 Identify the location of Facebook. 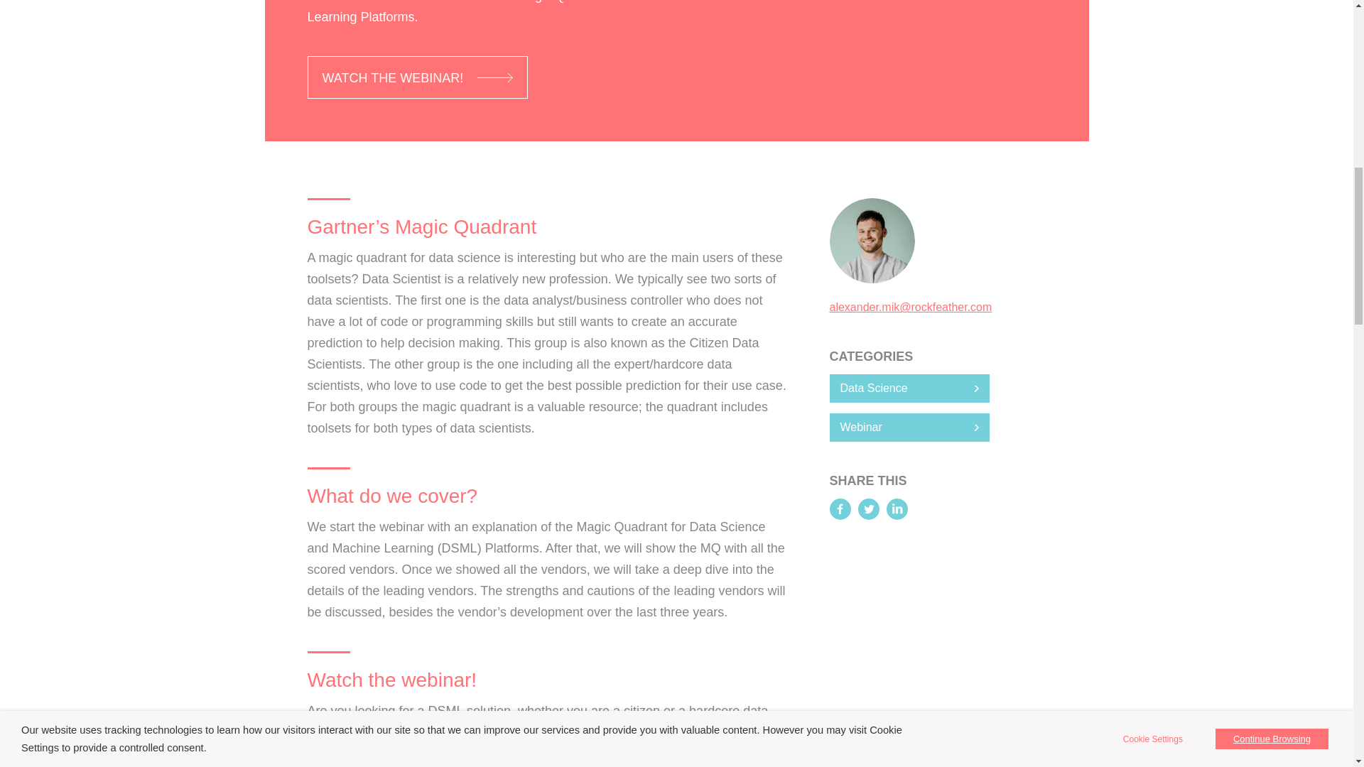
(840, 509).